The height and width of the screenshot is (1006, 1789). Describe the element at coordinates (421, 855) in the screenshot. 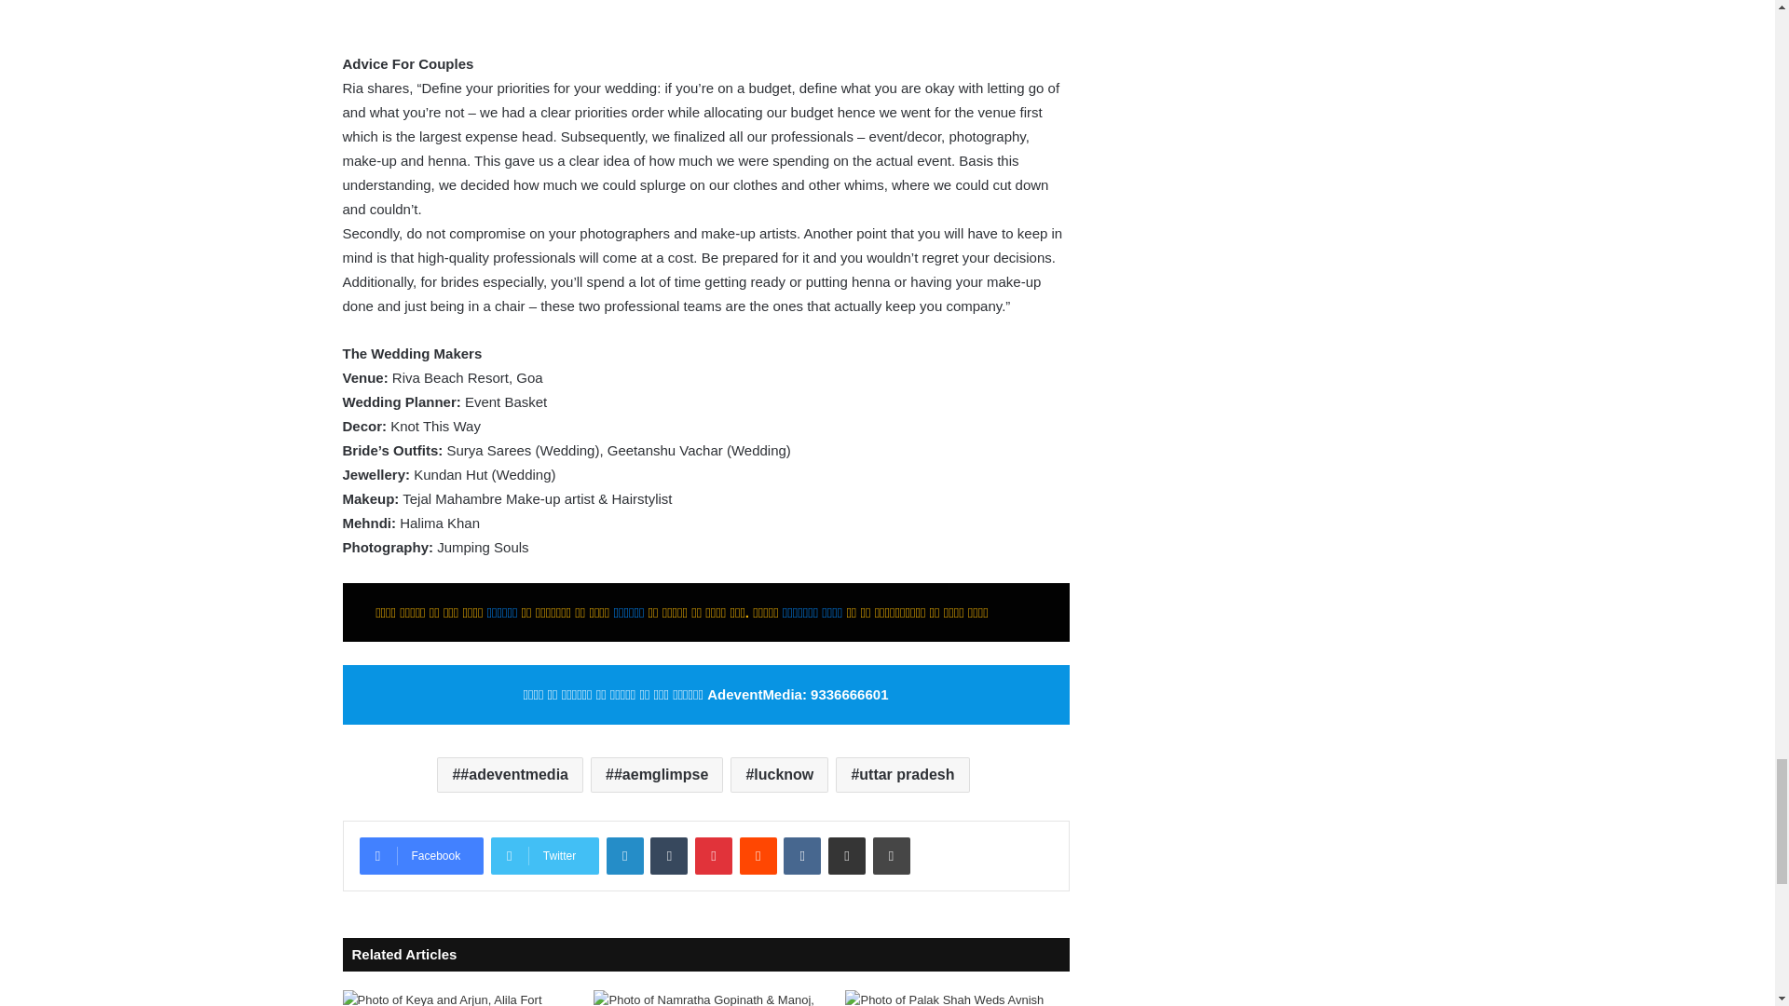

I see `Facebook` at that location.